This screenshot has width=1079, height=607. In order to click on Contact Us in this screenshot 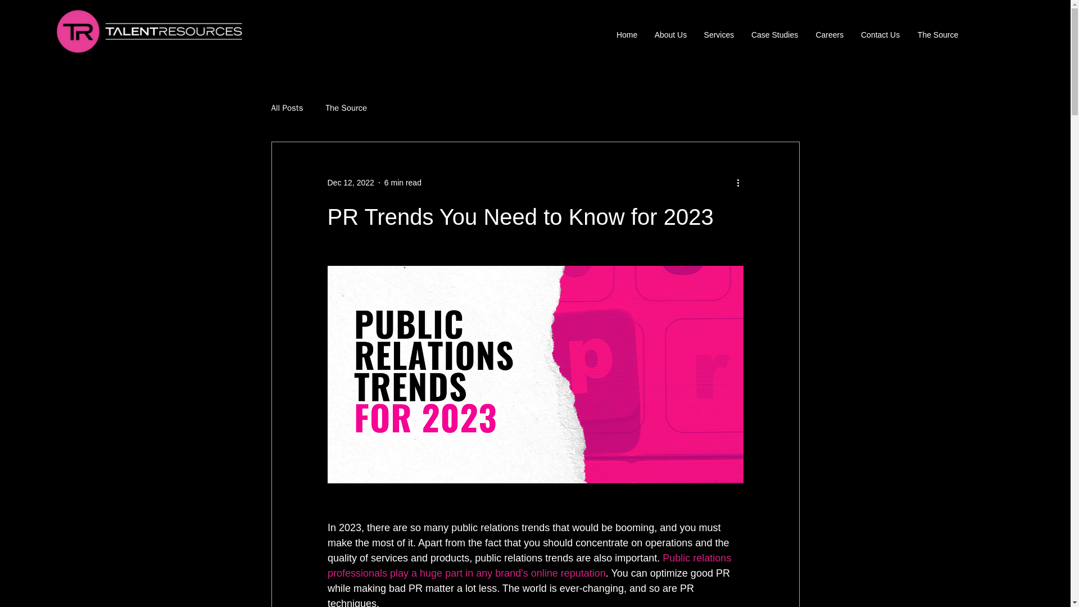, I will do `click(880, 35)`.